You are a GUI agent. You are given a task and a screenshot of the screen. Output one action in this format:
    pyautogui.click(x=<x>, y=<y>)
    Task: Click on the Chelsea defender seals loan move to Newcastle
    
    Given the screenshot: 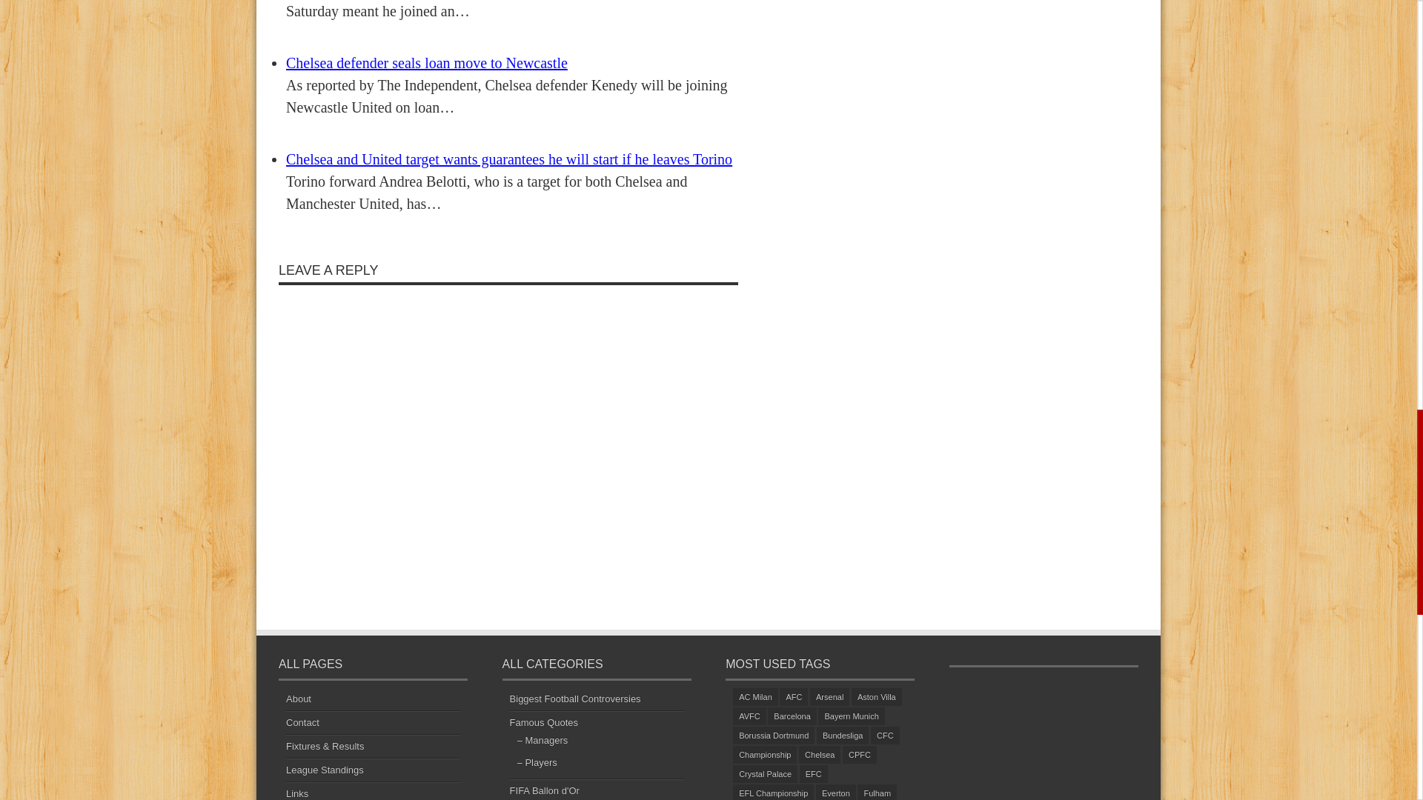 What is the action you would take?
    pyautogui.click(x=427, y=63)
    